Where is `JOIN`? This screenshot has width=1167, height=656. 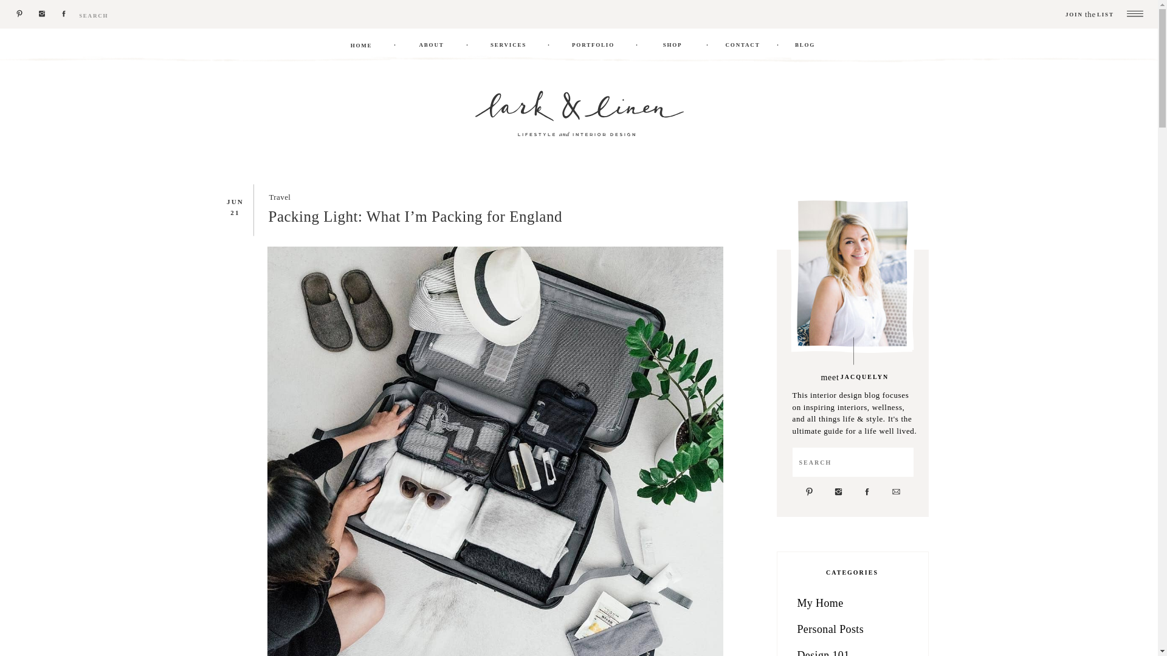 JOIN is located at coordinates (1092, 15).